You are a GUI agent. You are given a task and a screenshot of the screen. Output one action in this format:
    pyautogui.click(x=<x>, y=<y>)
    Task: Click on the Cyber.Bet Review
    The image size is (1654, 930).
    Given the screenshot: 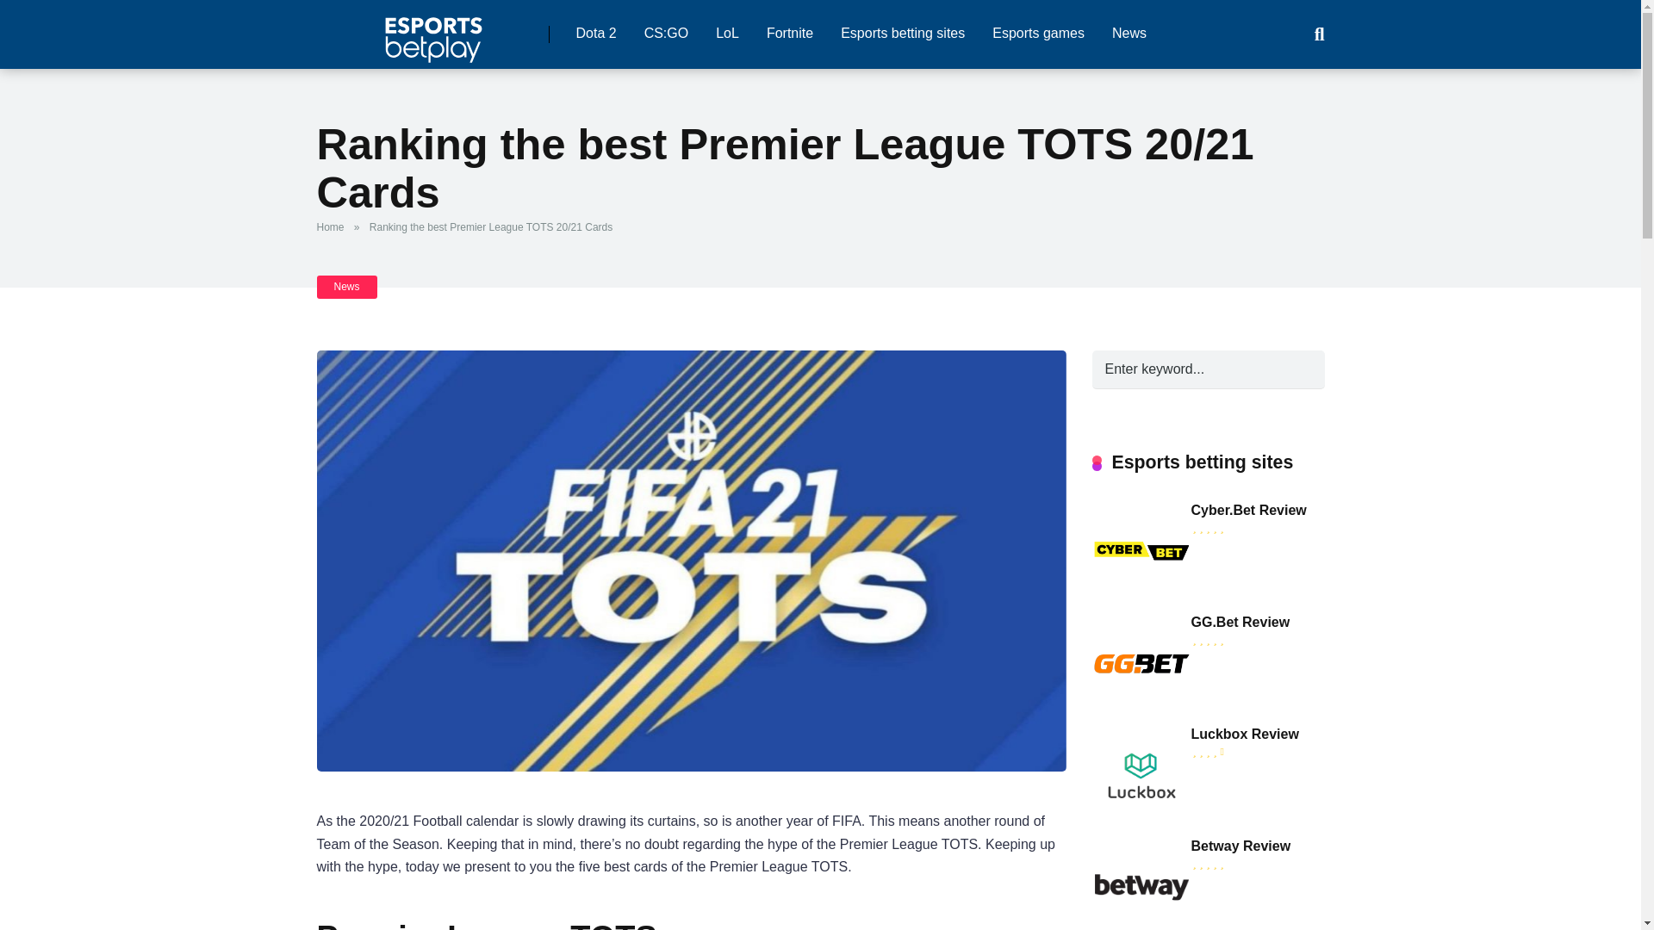 What is the action you would take?
    pyautogui.click(x=1248, y=510)
    